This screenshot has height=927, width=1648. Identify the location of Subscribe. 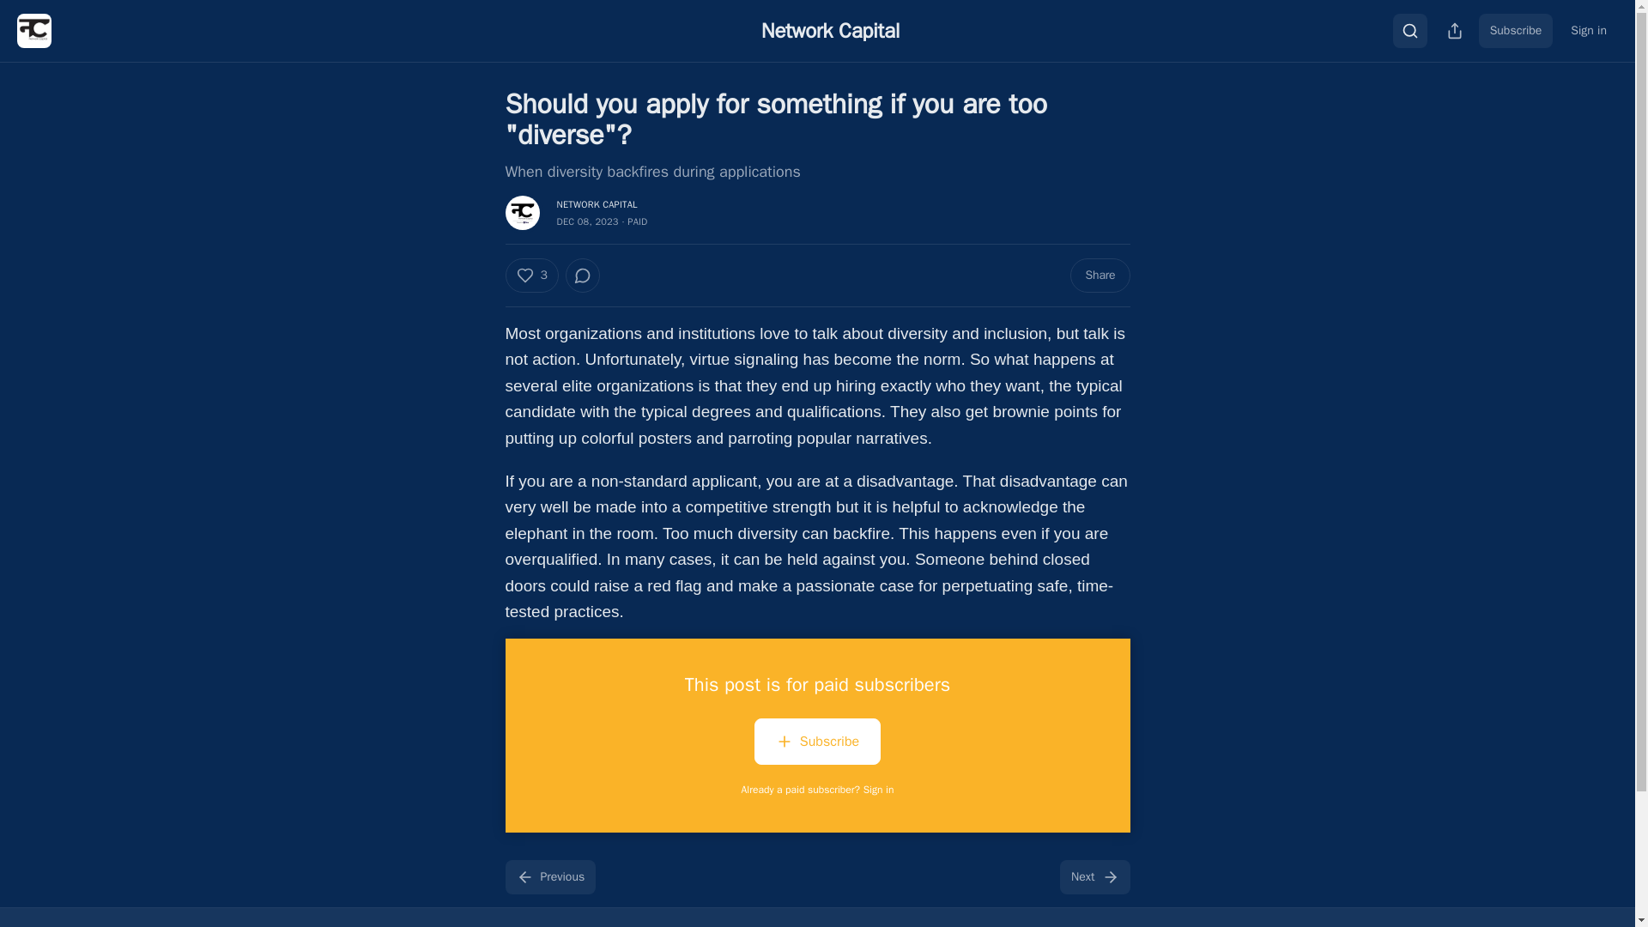
(817, 742).